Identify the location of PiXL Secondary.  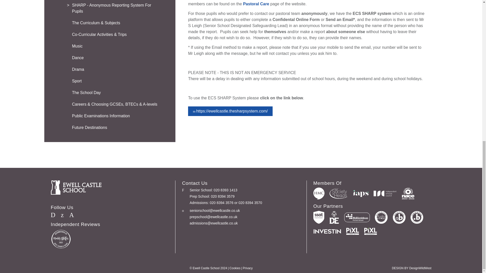
(371, 231).